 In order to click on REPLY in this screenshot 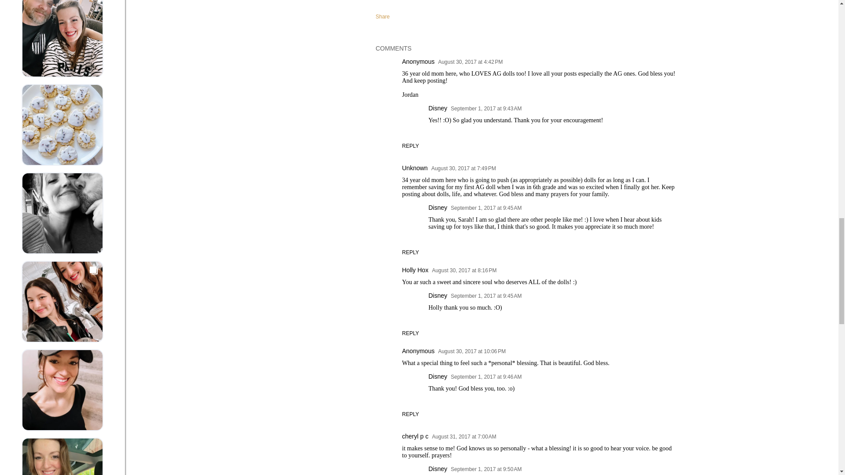, I will do `click(410, 252)`.